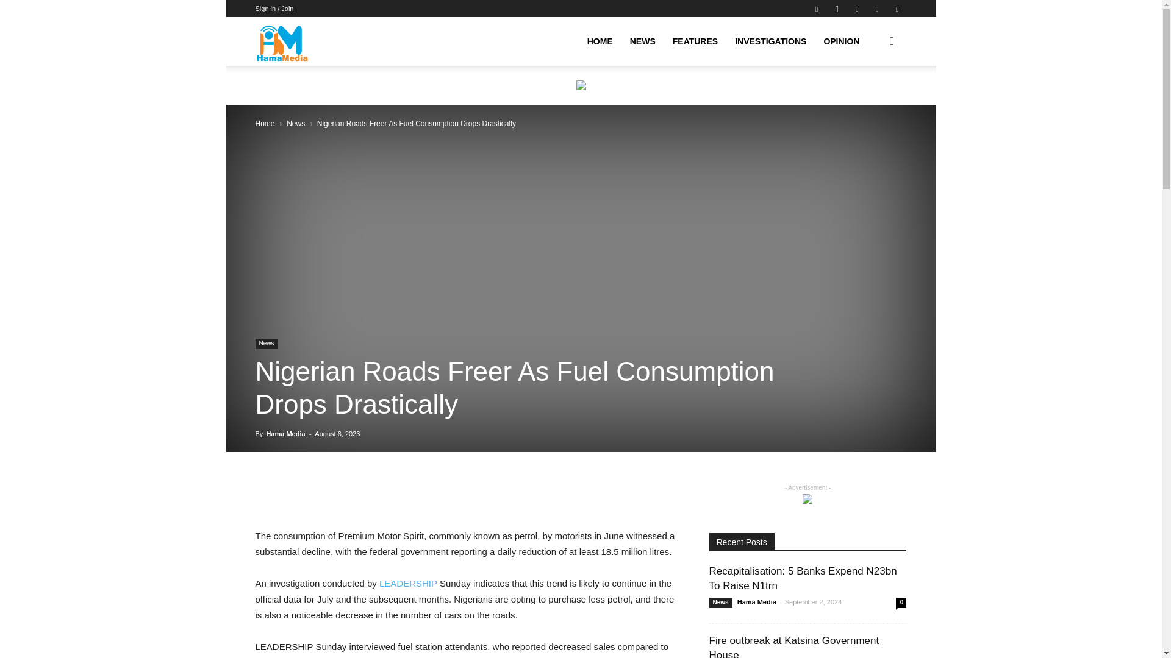 Image resolution: width=1171 pixels, height=658 pixels. Describe the element at coordinates (872, 100) in the screenshot. I see `Search` at that location.